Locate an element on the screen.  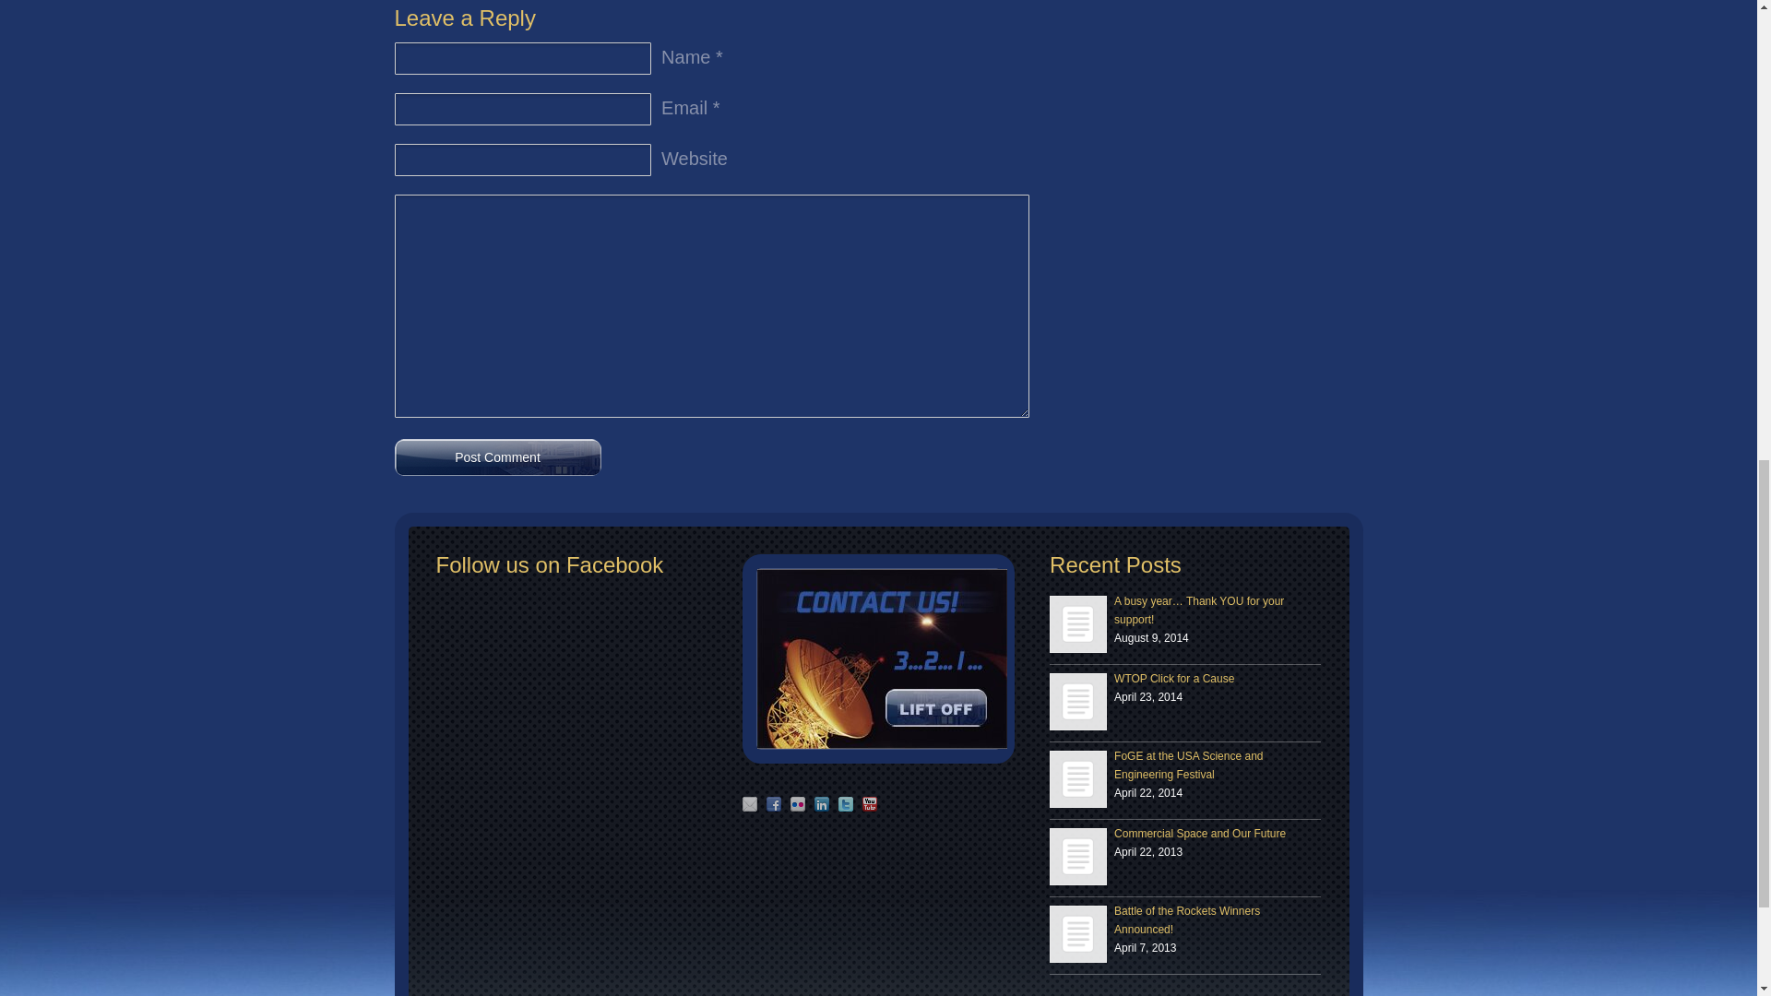
WTOP Click for a Cause is located at coordinates (1078, 701).